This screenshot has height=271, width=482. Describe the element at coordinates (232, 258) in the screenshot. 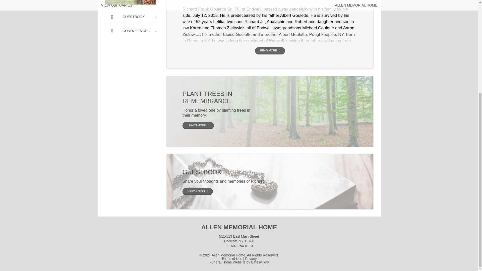

I see `Terms of Use` at that location.